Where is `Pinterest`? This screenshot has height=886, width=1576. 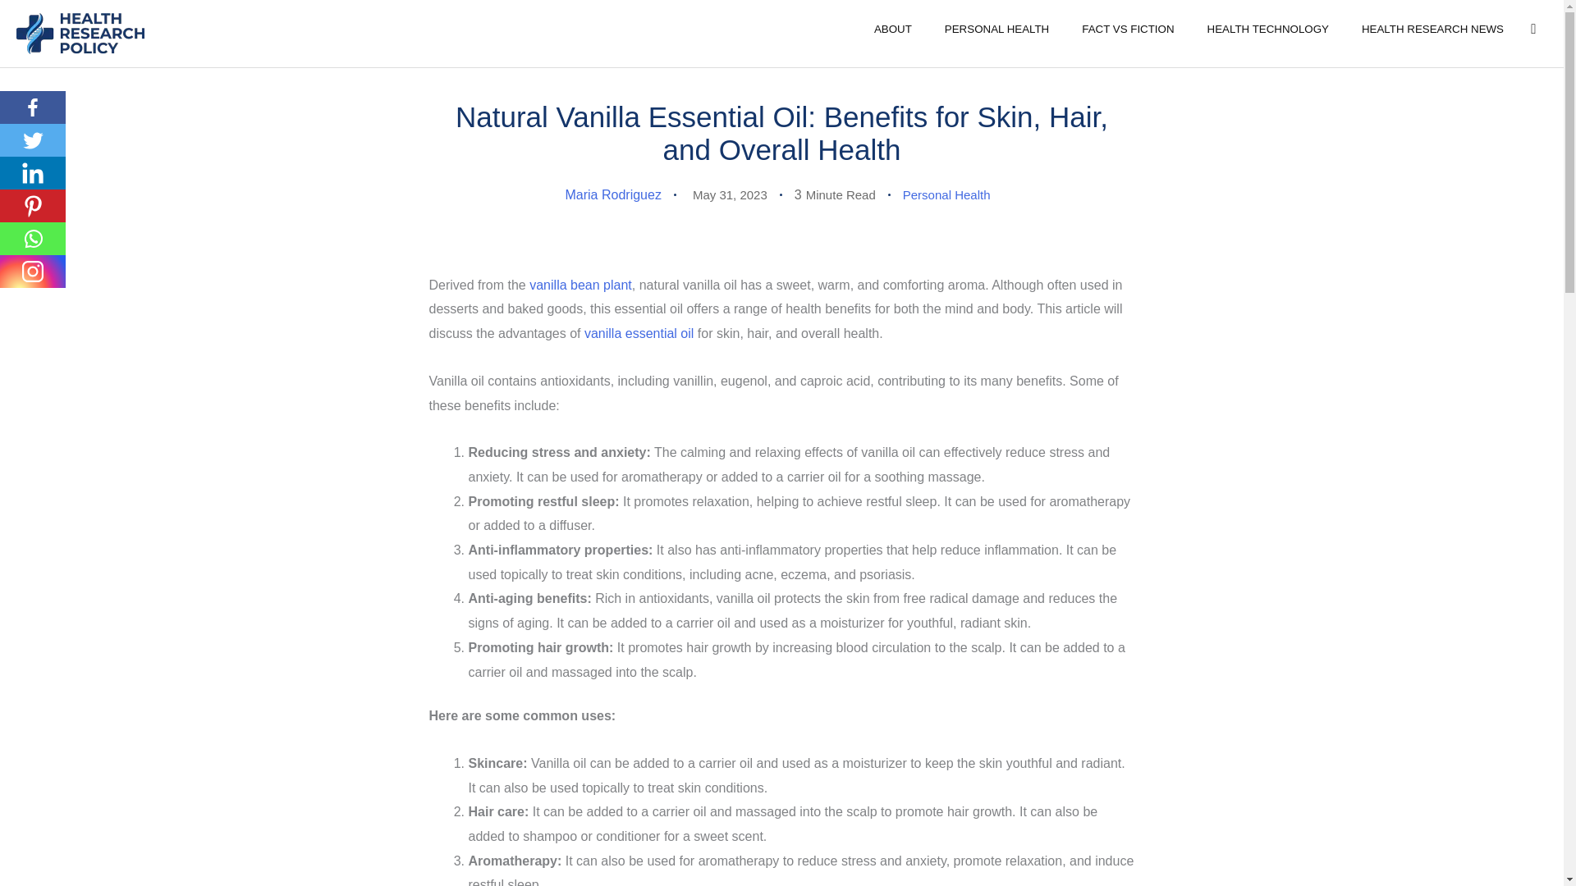
Pinterest is located at coordinates (33, 206).